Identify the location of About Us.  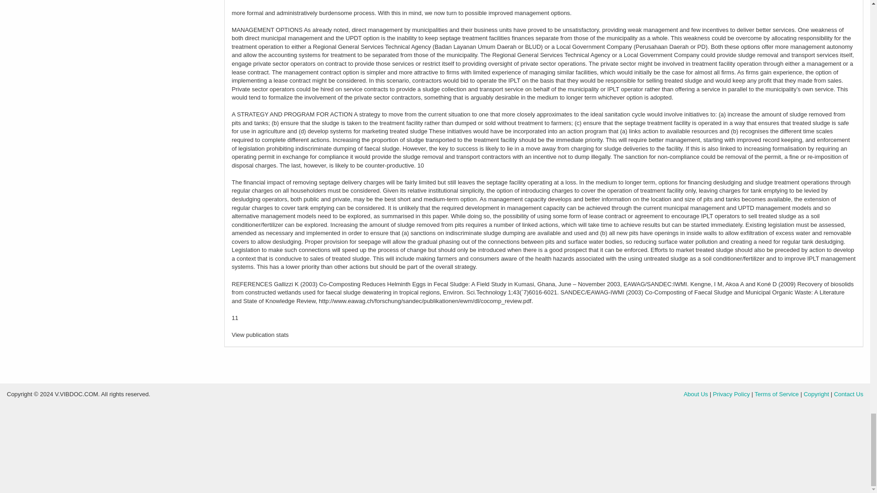
(696, 394).